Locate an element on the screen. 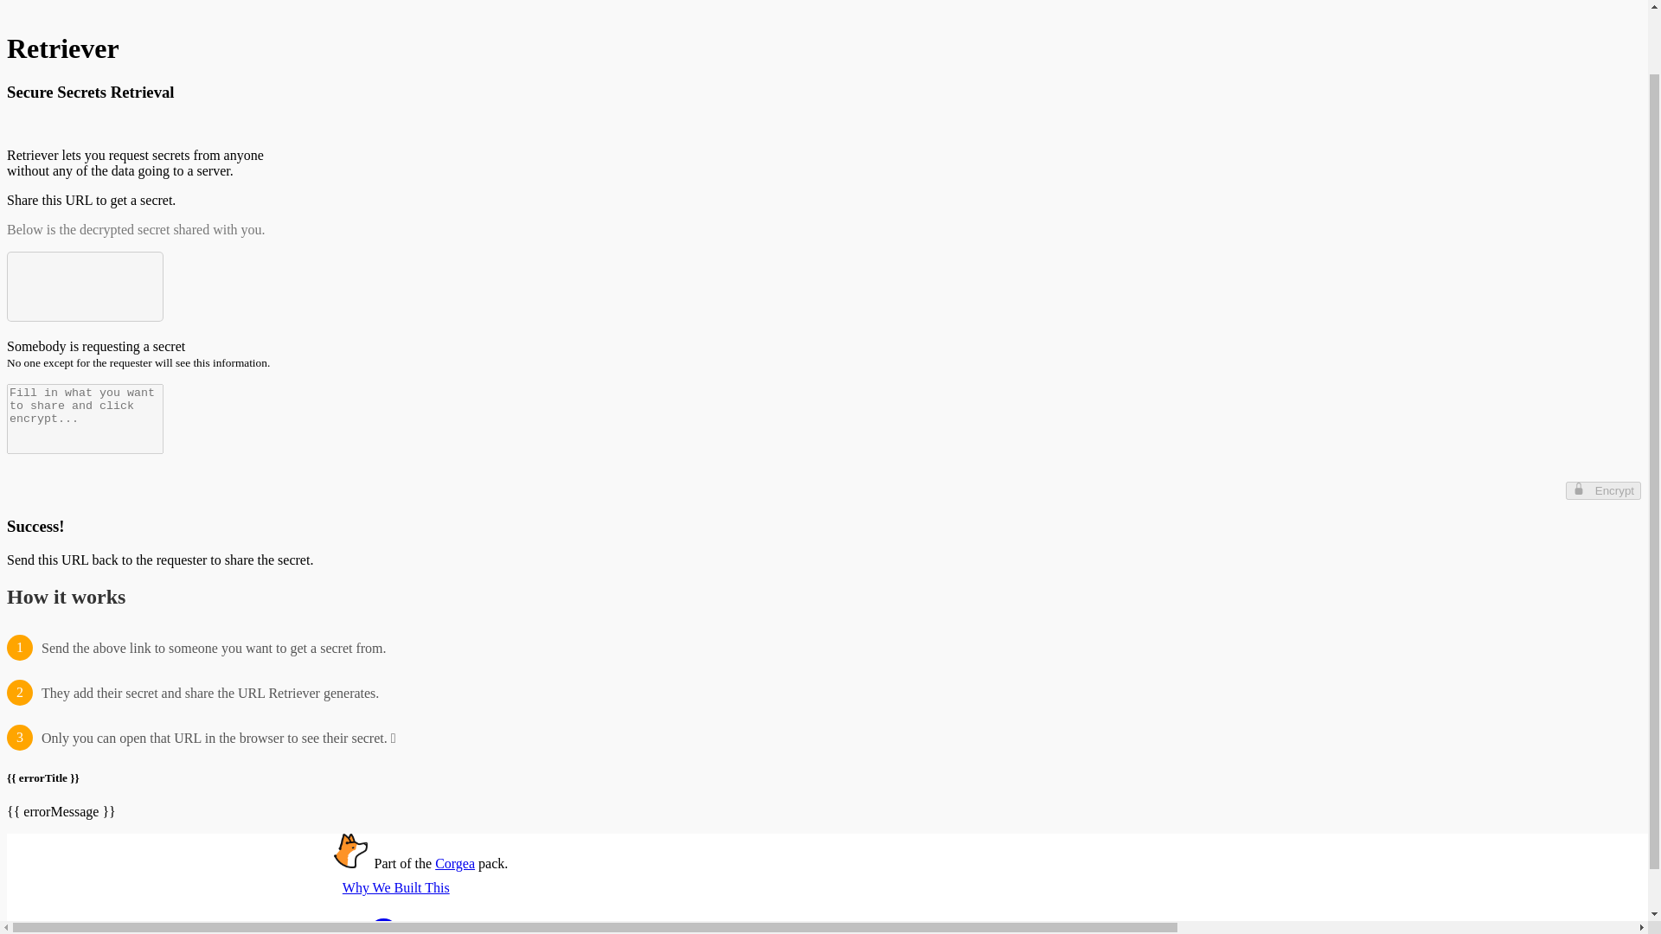 This screenshot has width=1661, height=934. Corgea is located at coordinates (455, 863).